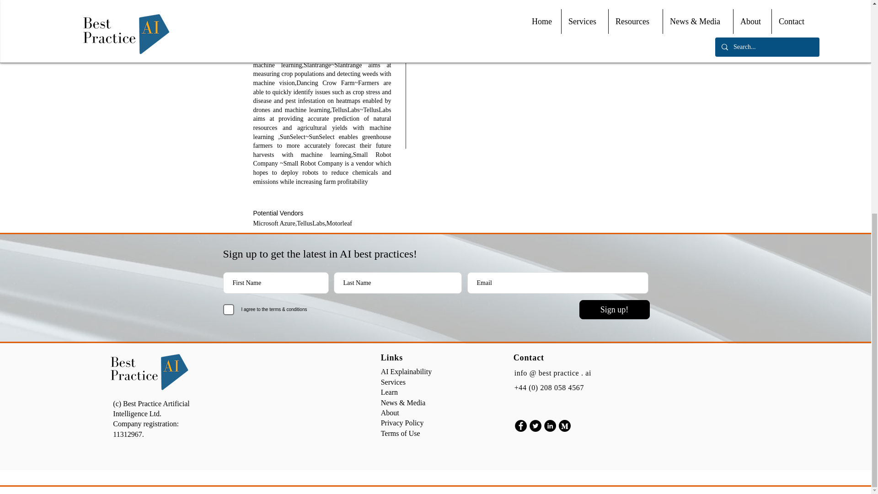  Describe the element at coordinates (401, 433) in the screenshot. I see `Terms of Use` at that location.